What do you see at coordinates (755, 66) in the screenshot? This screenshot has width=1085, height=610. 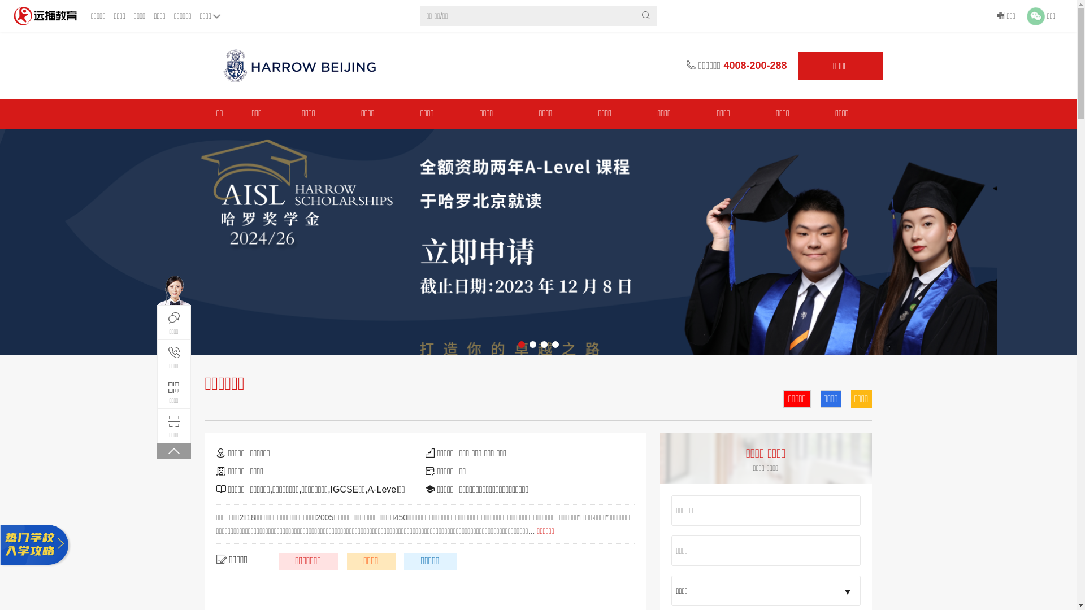 I see `4008-200-288` at bounding box center [755, 66].